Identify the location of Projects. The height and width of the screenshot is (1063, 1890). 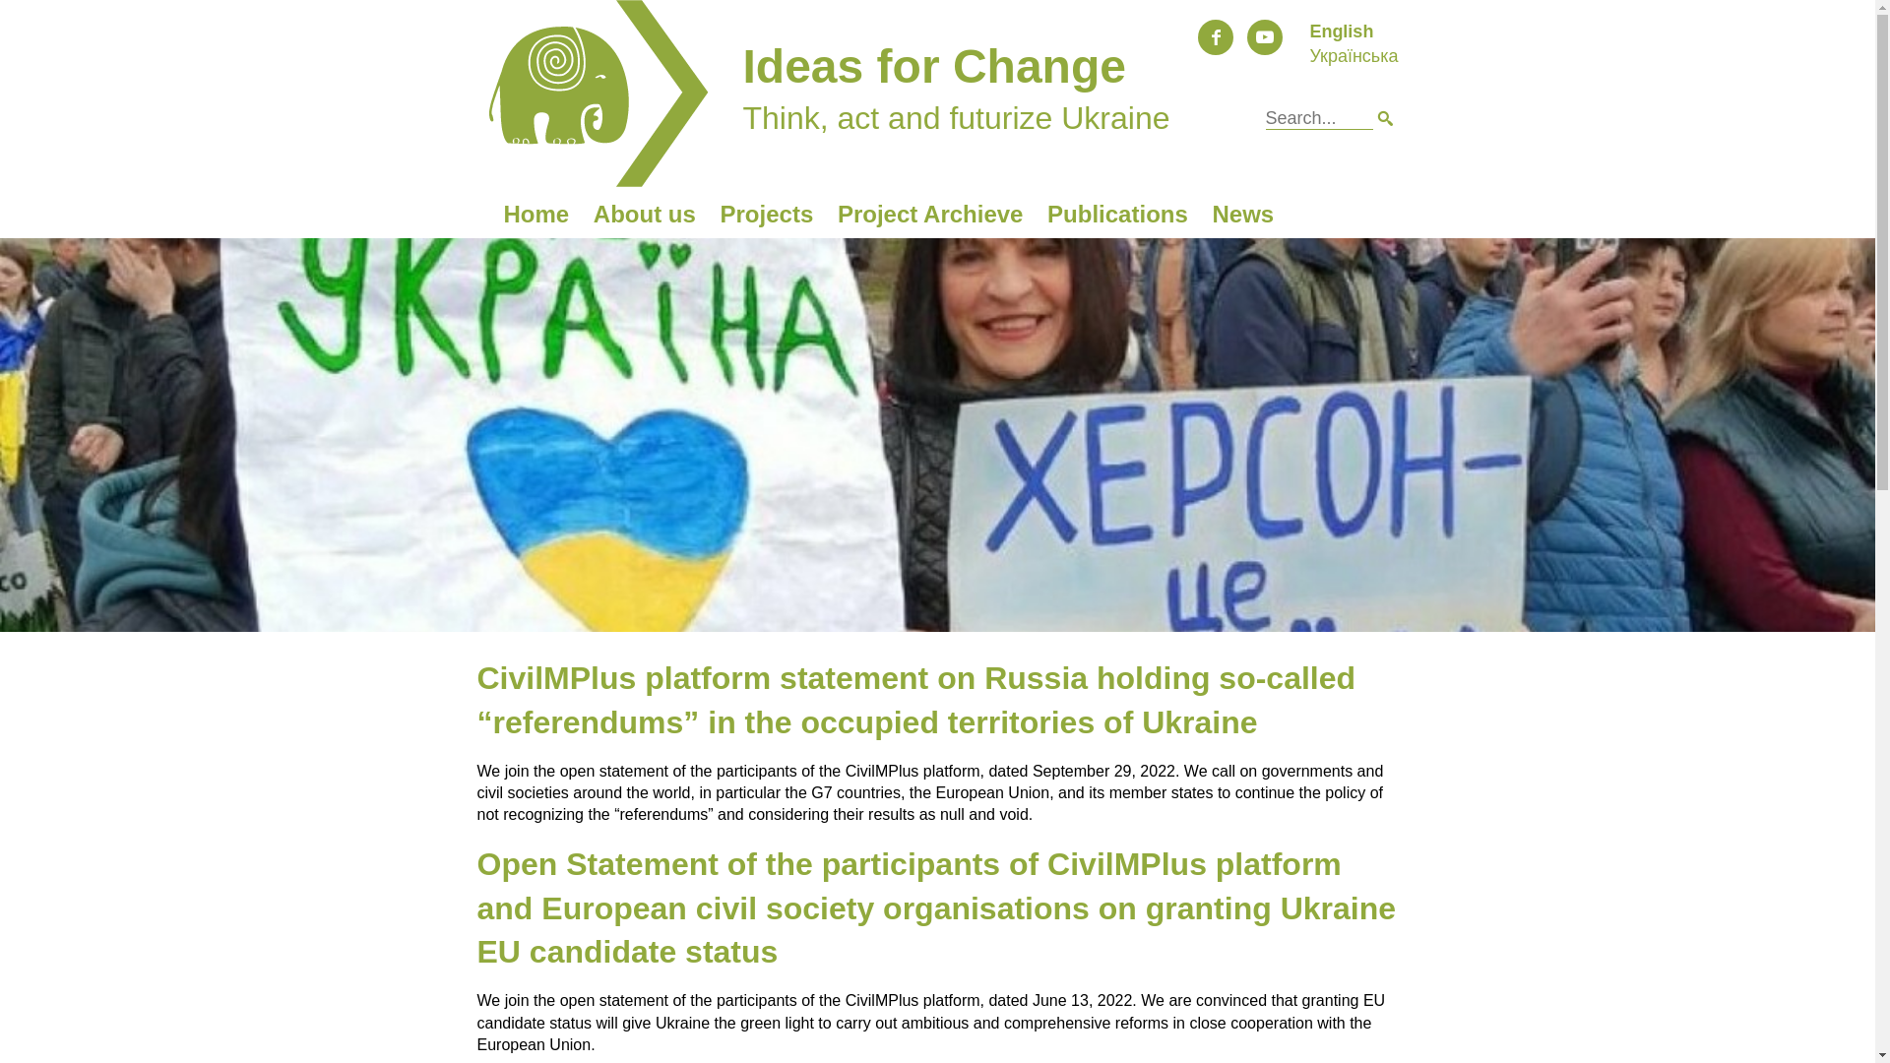
(767, 215).